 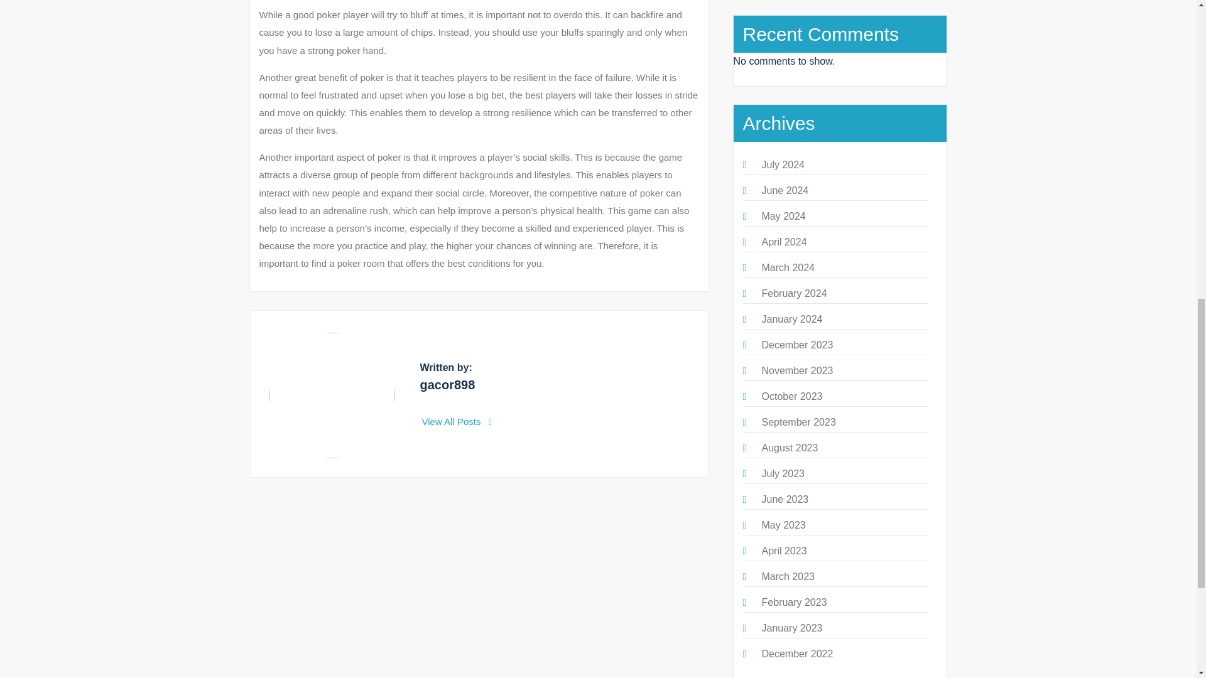 I want to click on December 2023, so click(x=796, y=345).